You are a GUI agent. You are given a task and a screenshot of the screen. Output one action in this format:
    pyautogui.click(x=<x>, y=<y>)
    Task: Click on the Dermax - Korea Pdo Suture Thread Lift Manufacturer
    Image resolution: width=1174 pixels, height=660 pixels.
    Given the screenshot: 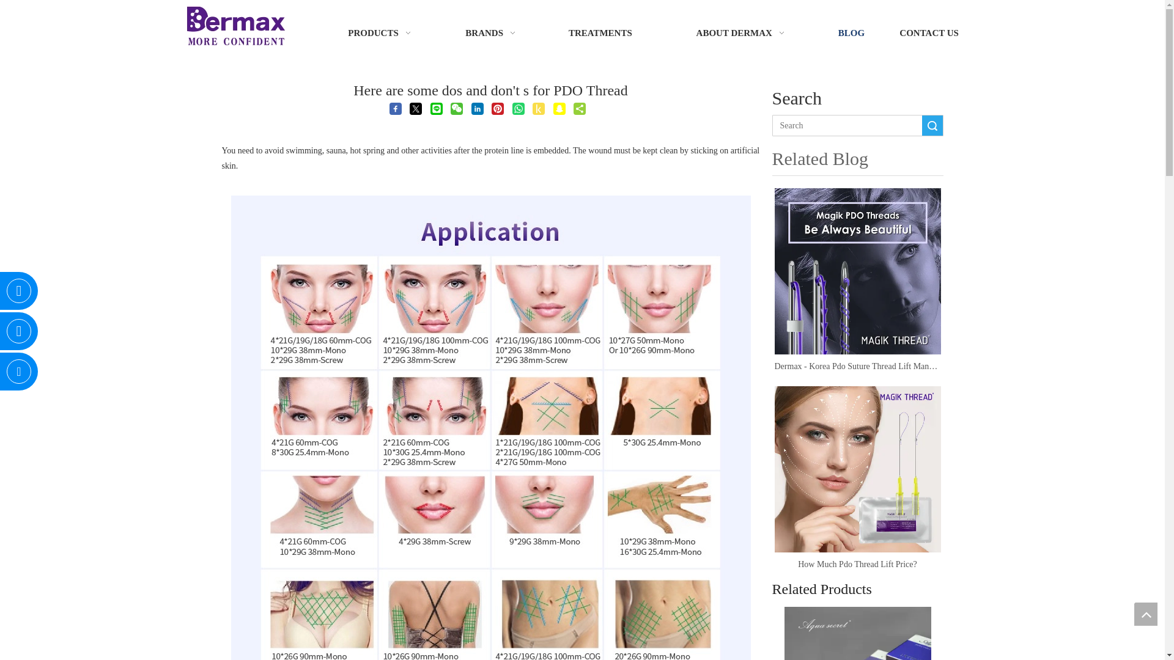 What is the action you would take?
    pyautogui.click(x=857, y=271)
    